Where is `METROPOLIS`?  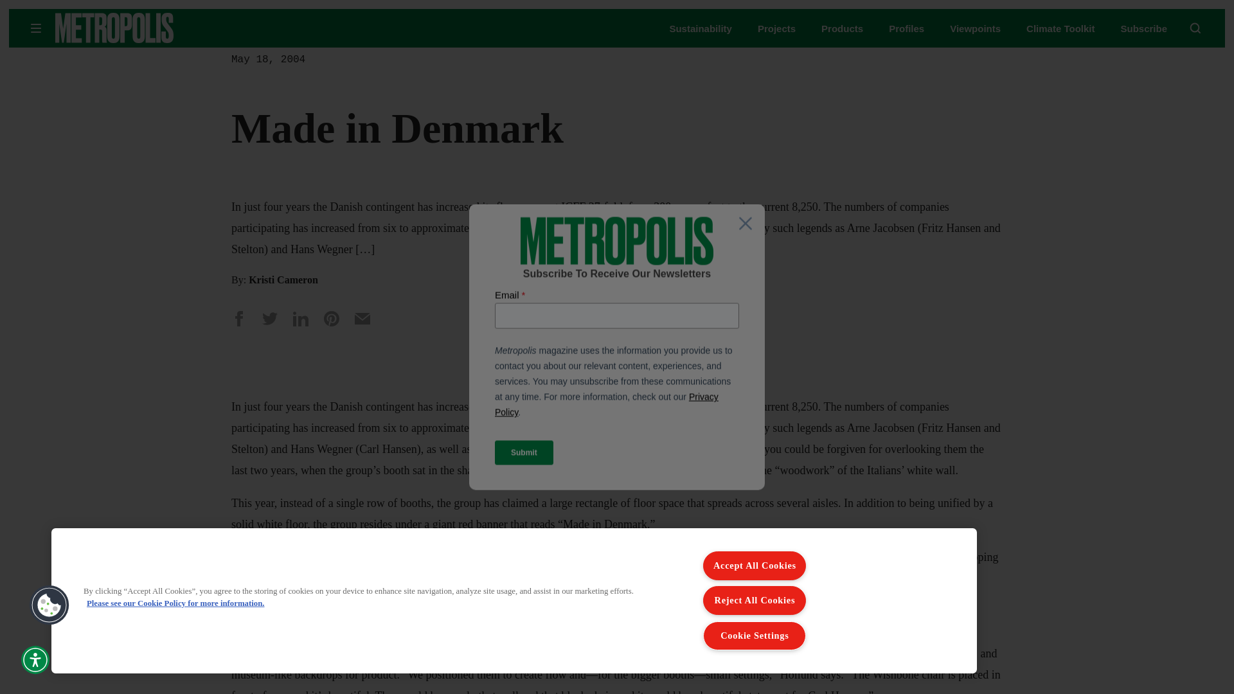
METROPOLIS is located at coordinates (154, 28).